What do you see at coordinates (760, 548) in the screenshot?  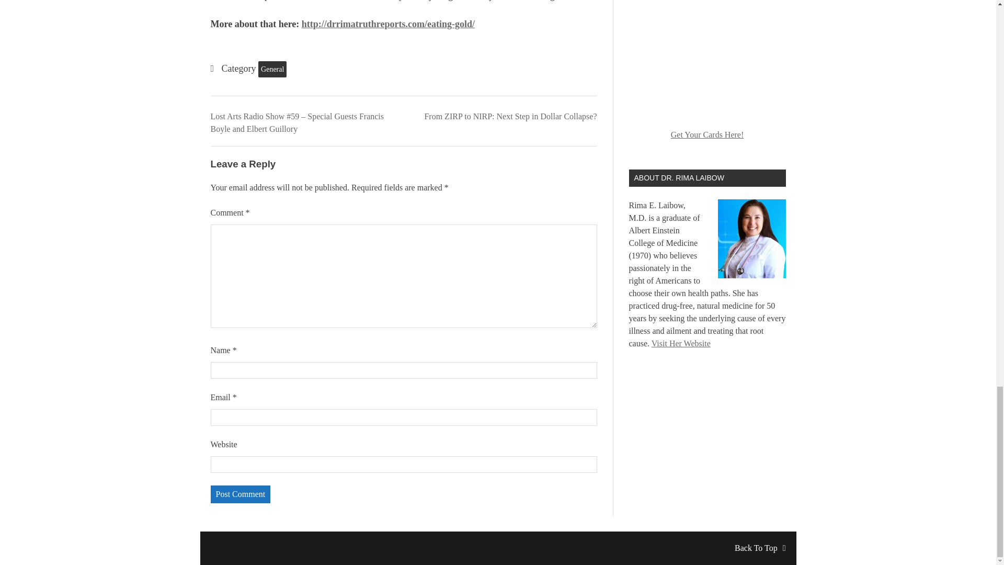 I see `Back to top` at bounding box center [760, 548].